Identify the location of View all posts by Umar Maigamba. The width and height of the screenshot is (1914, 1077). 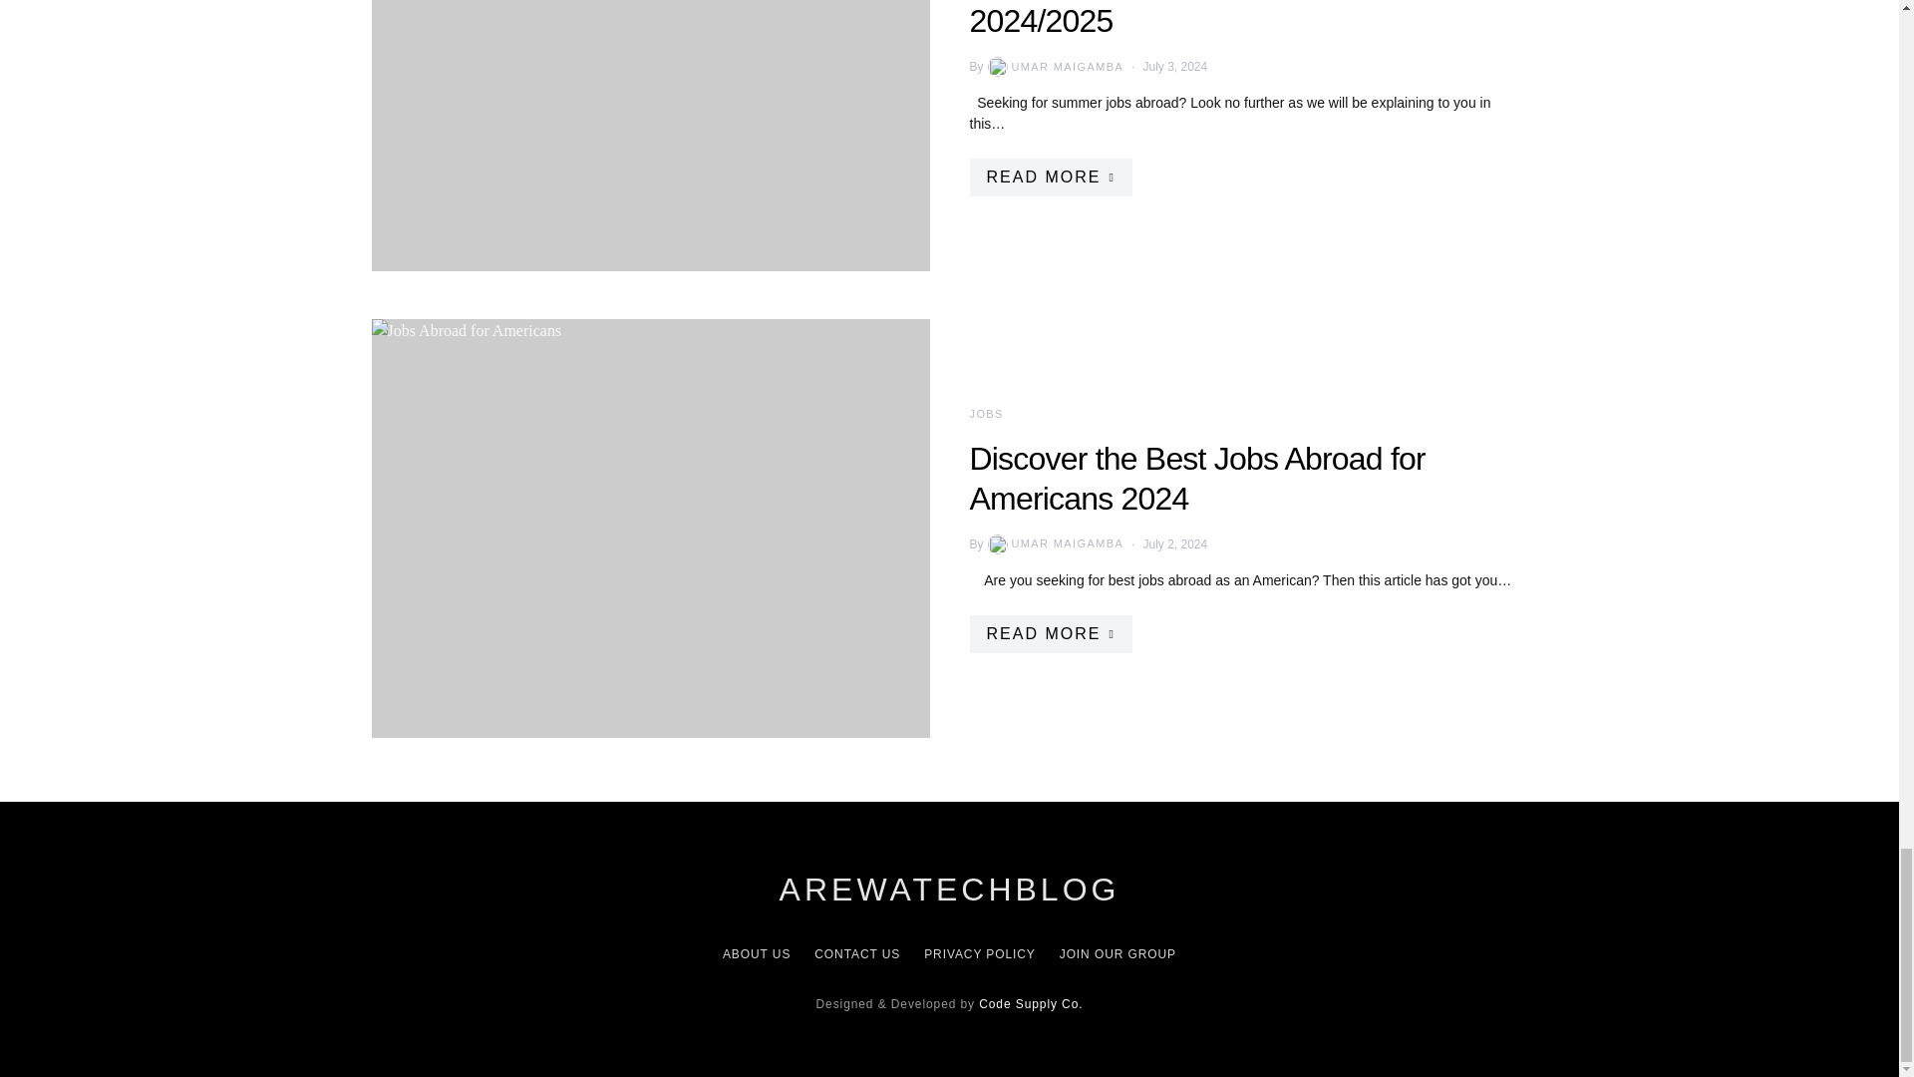
(1054, 544).